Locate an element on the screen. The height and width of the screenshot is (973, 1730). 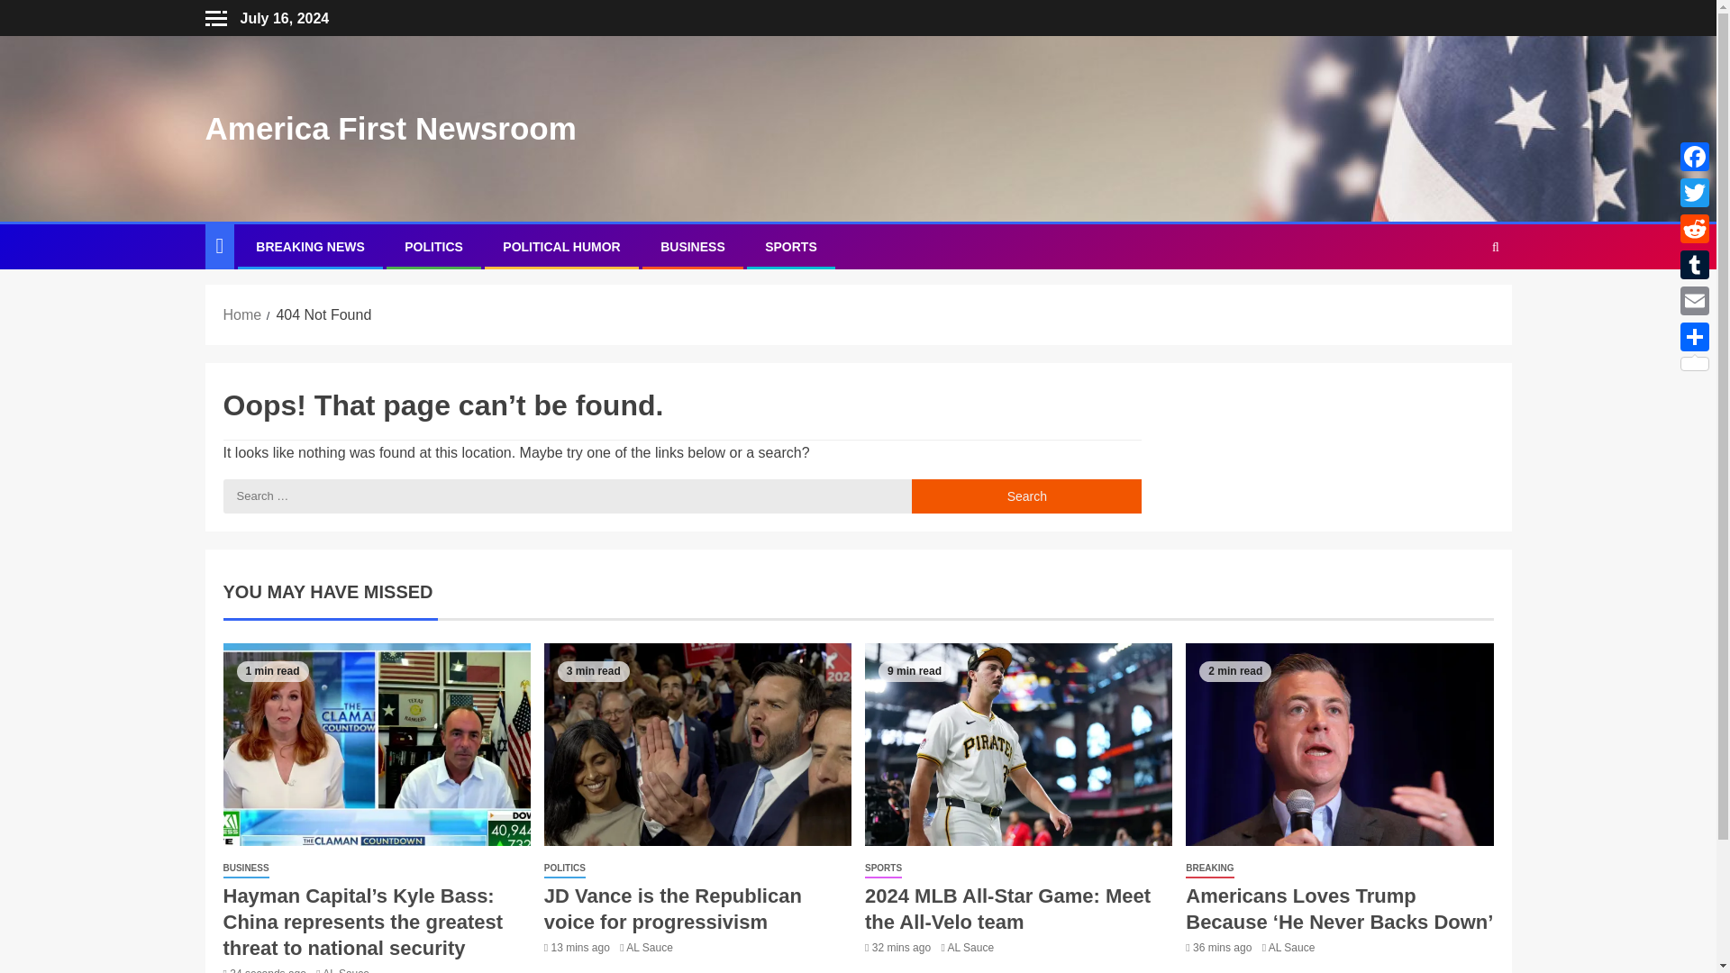
POLITICS is located at coordinates (434, 246).